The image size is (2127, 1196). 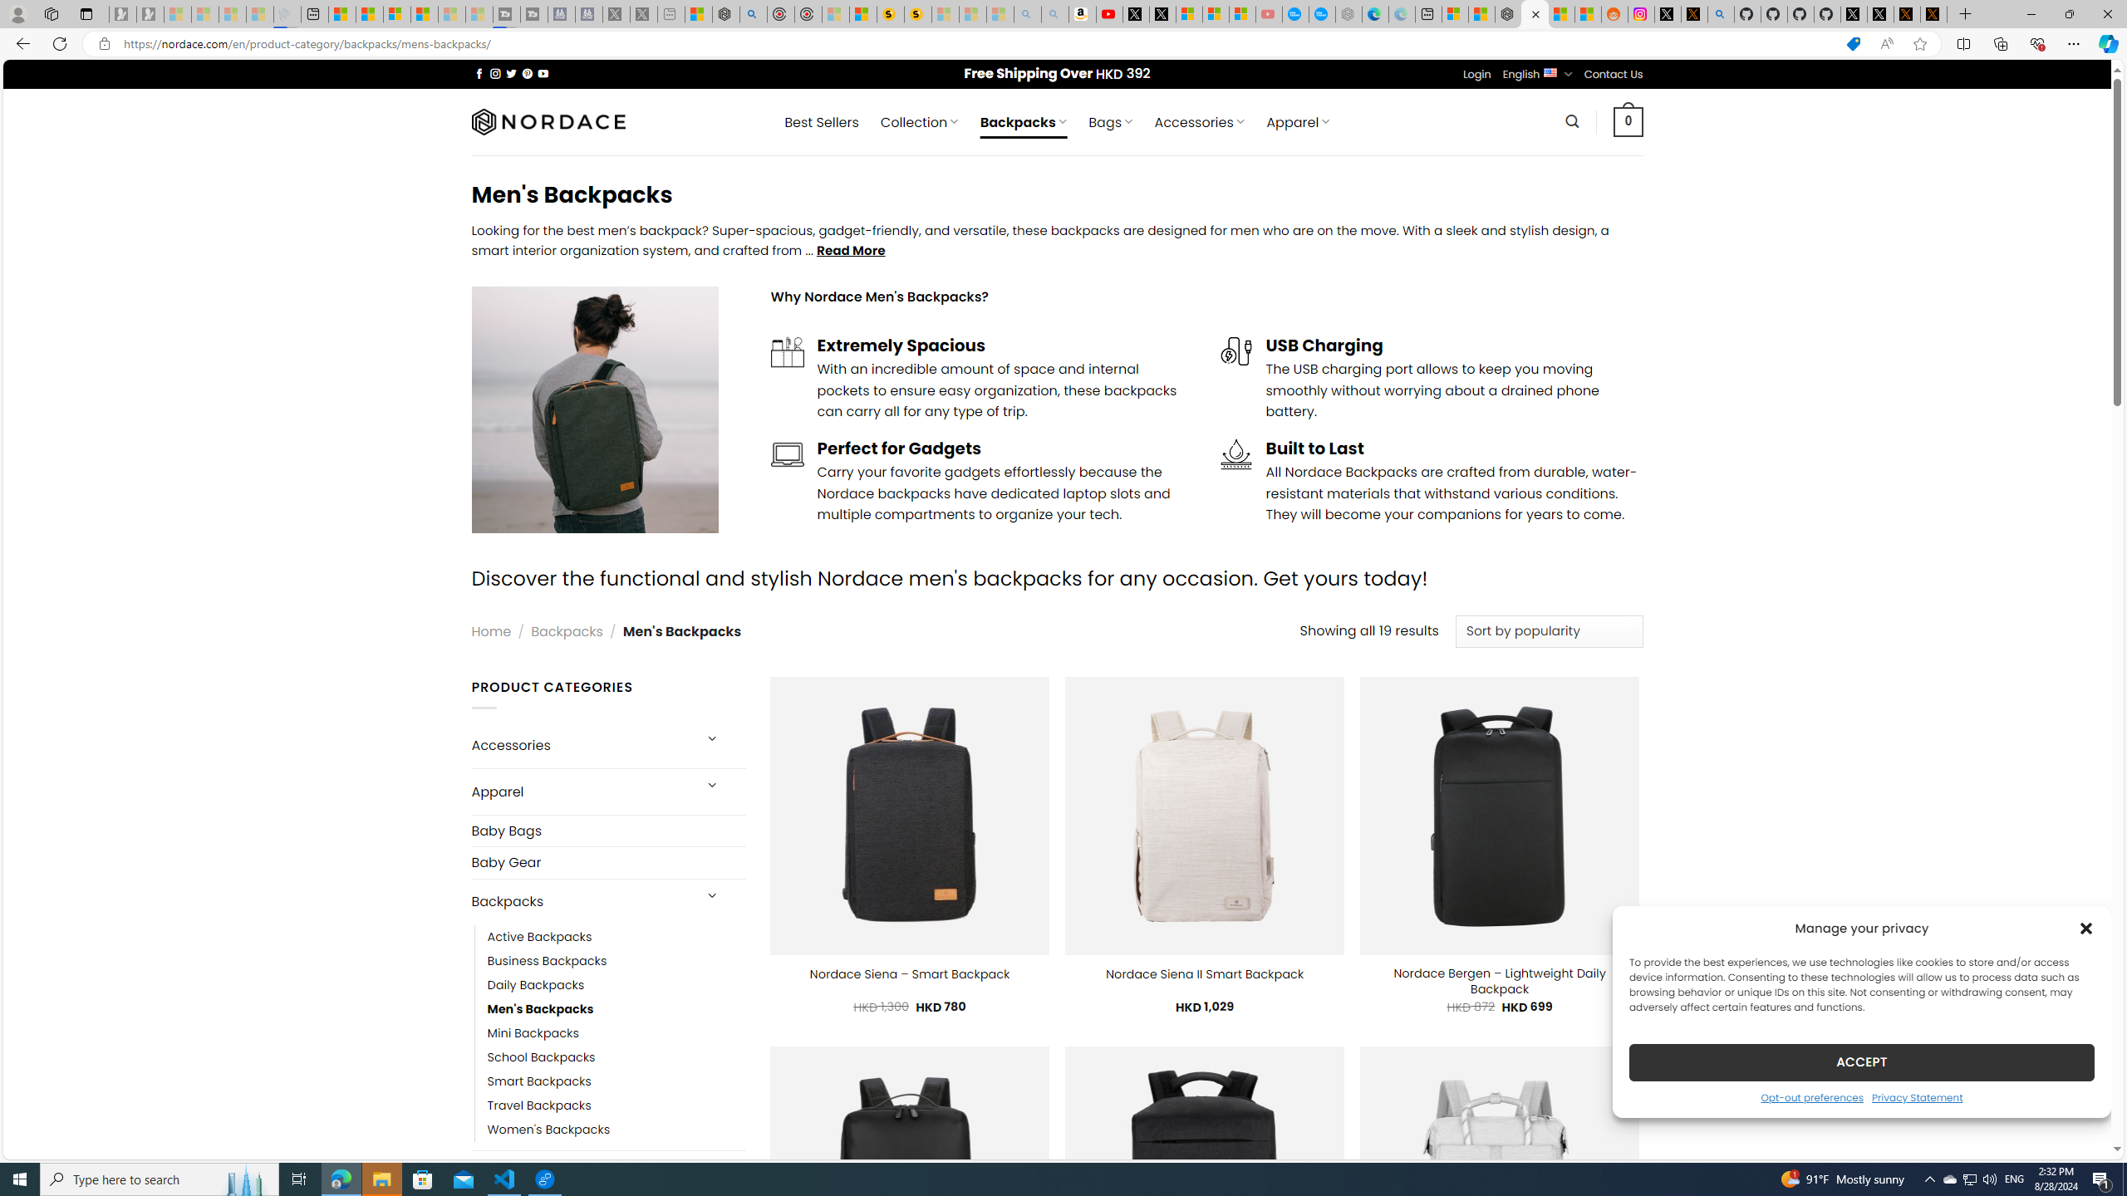 What do you see at coordinates (1587, 14) in the screenshot?
I see `Shanghai, China Weather trends | Microsoft Weather` at bounding box center [1587, 14].